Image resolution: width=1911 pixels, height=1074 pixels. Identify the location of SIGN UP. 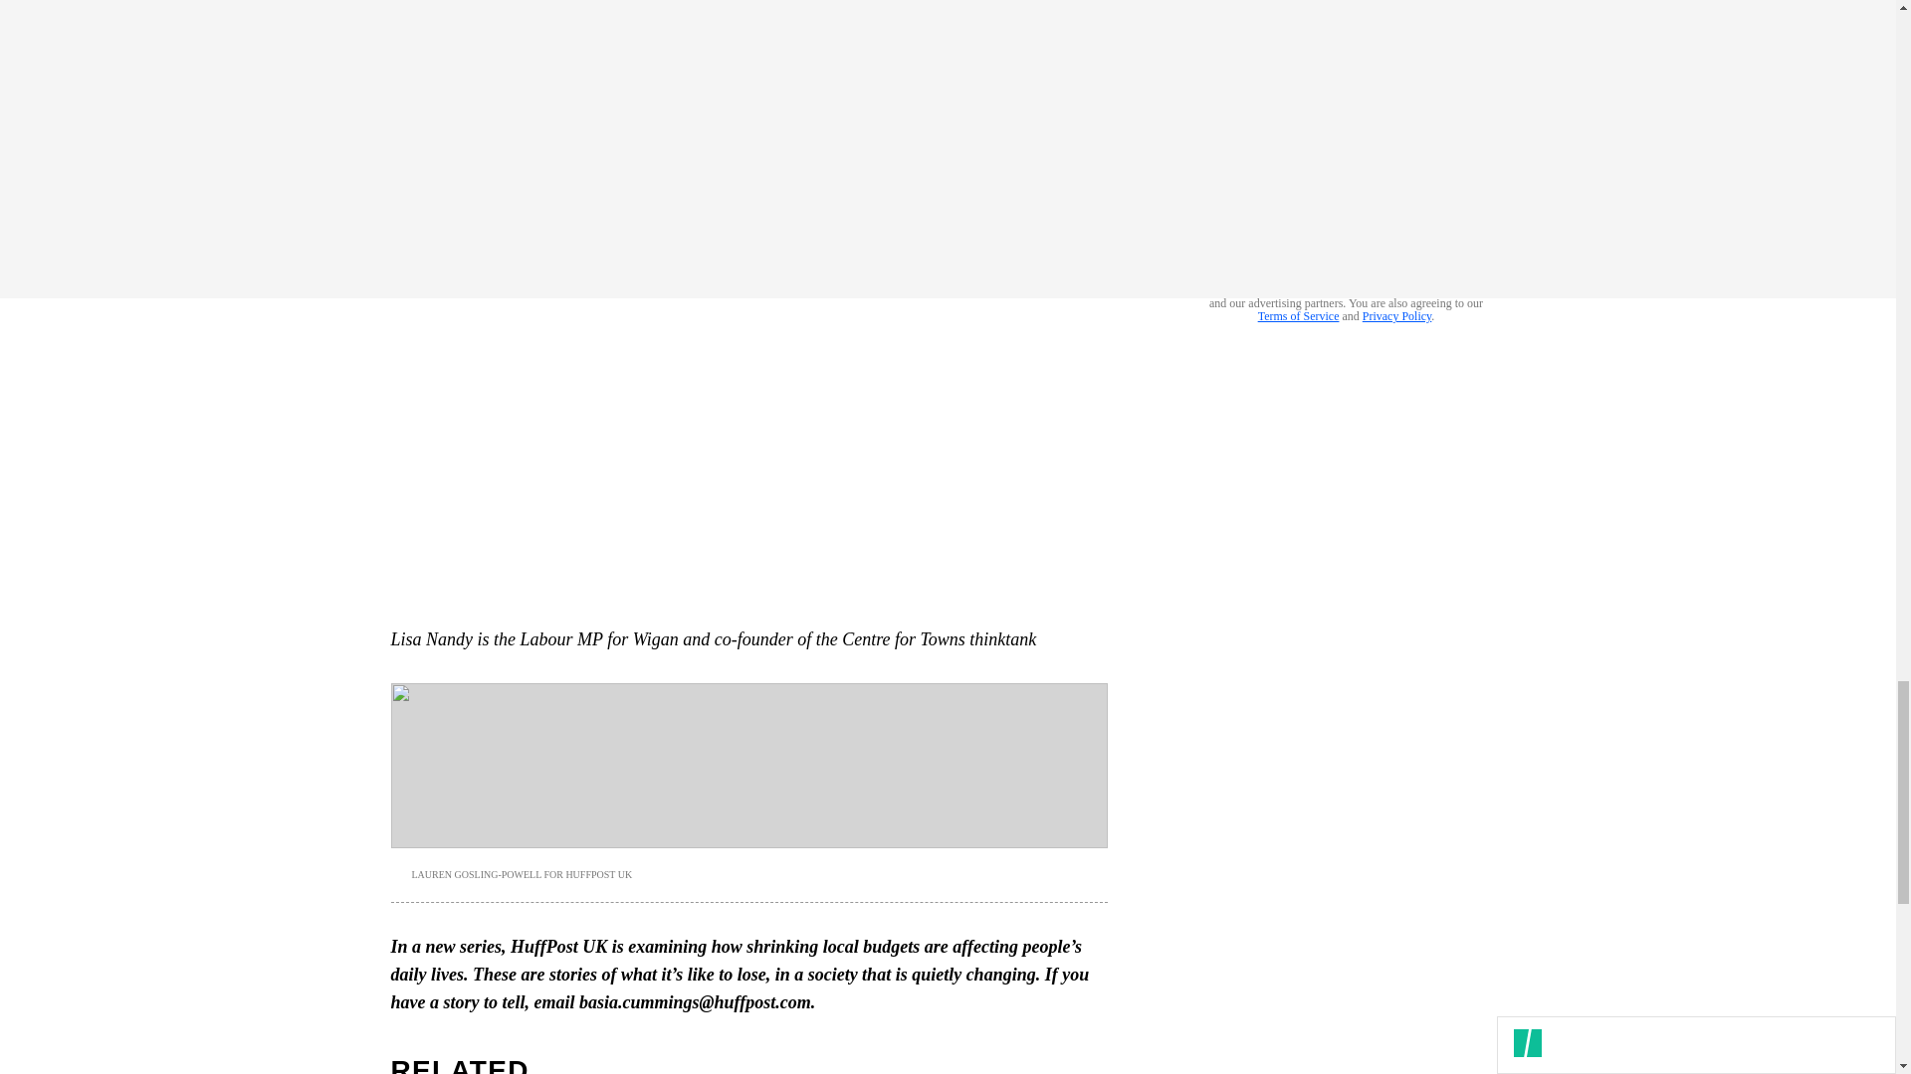
(1441, 237).